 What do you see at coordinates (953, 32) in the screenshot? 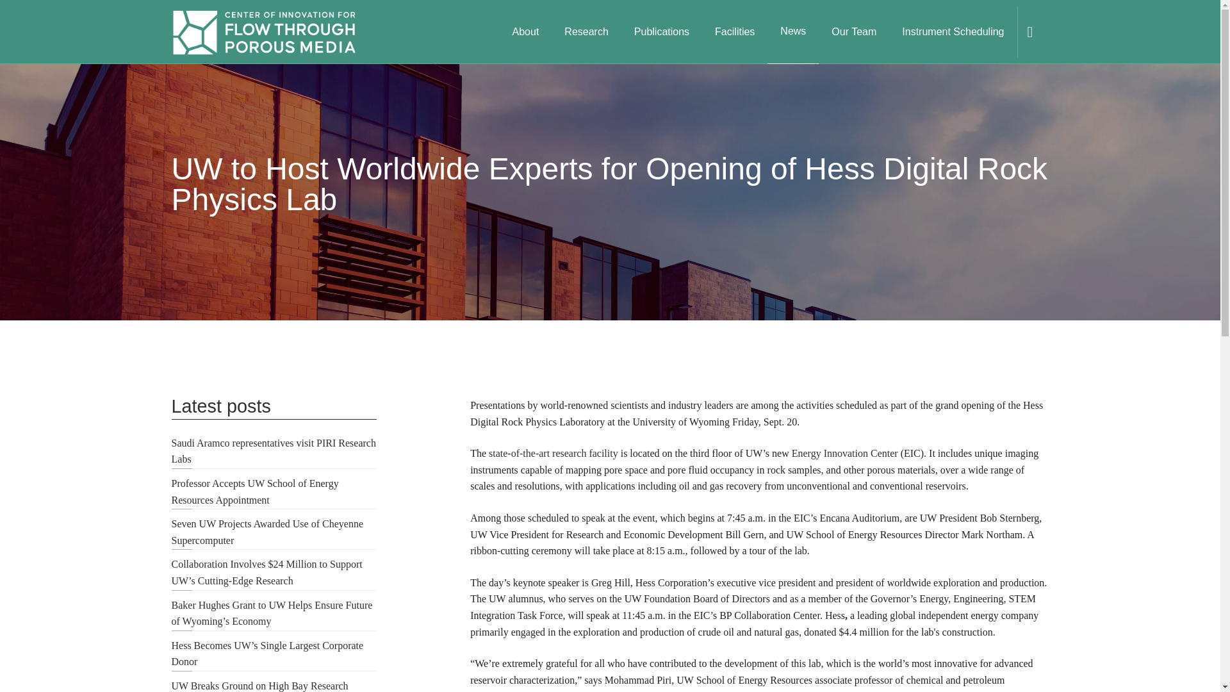
I see `Instrument Scheduling` at bounding box center [953, 32].